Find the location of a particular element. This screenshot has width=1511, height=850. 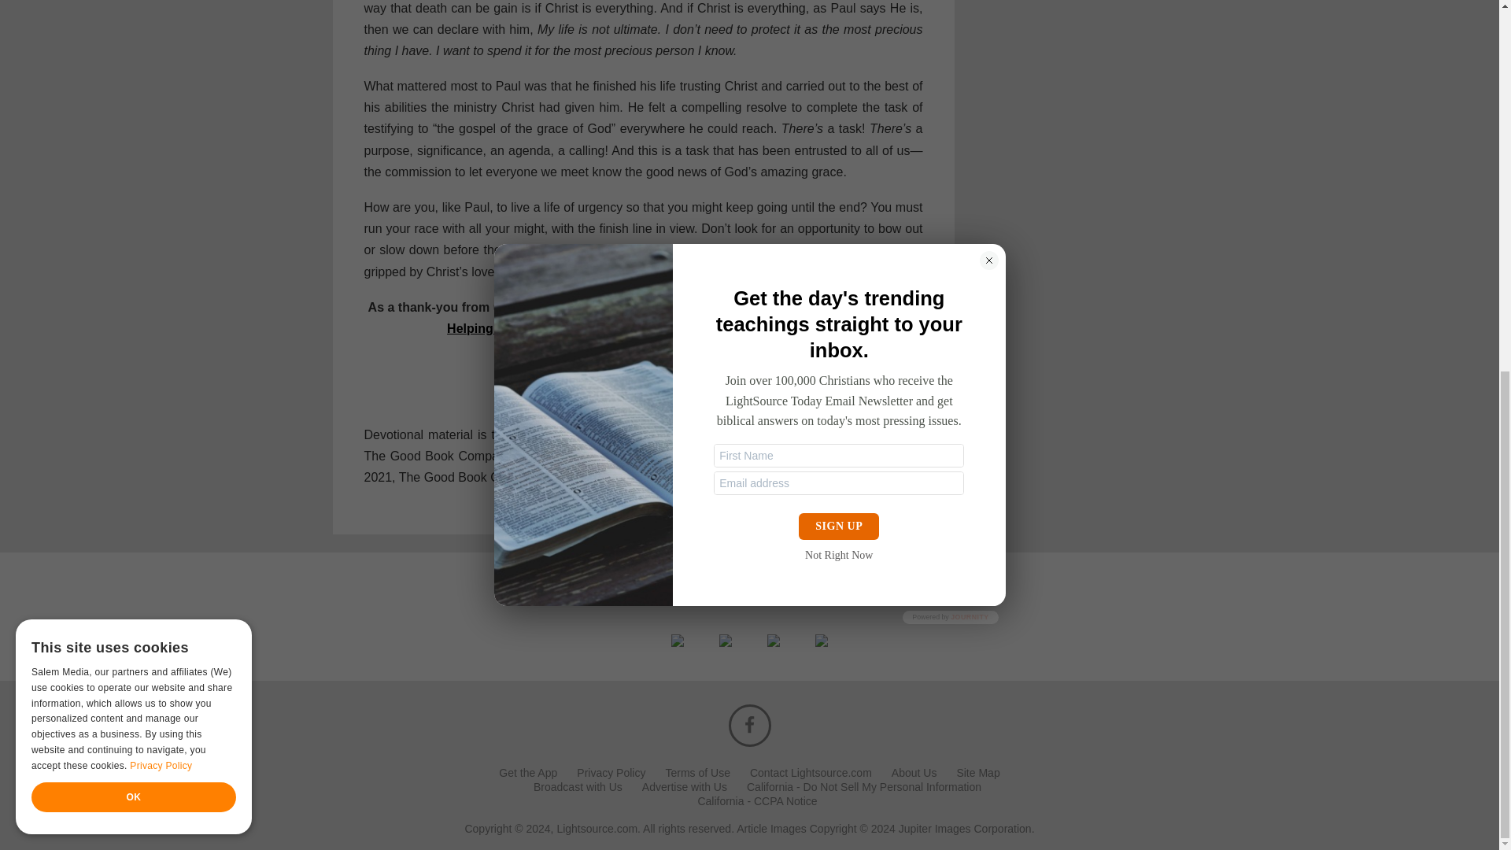

Get the App is located at coordinates (527, 773).